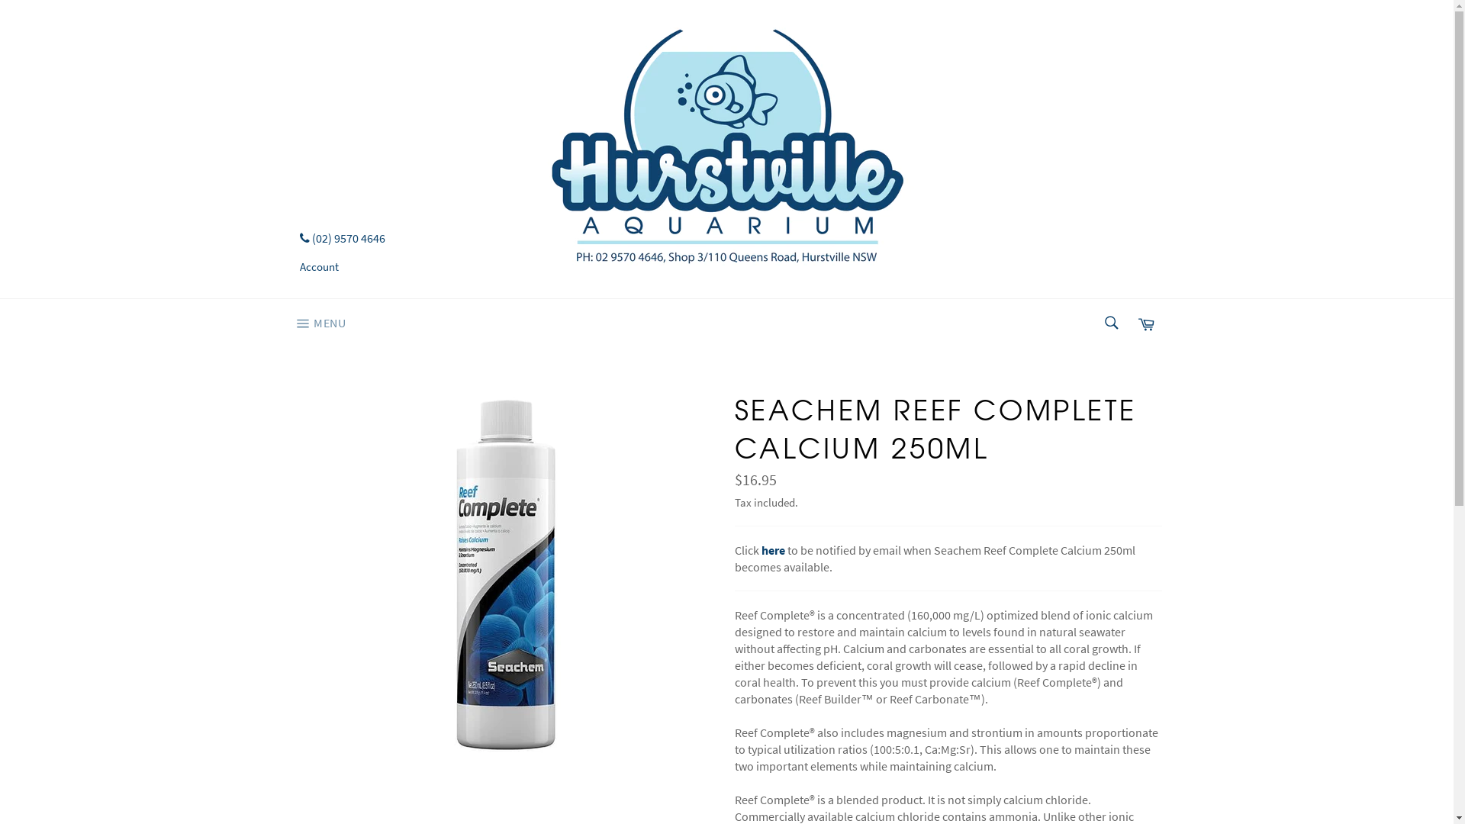 This screenshot has width=1465, height=824. Describe the element at coordinates (342, 238) in the screenshot. I see `(02) 9570 4646` at that location.